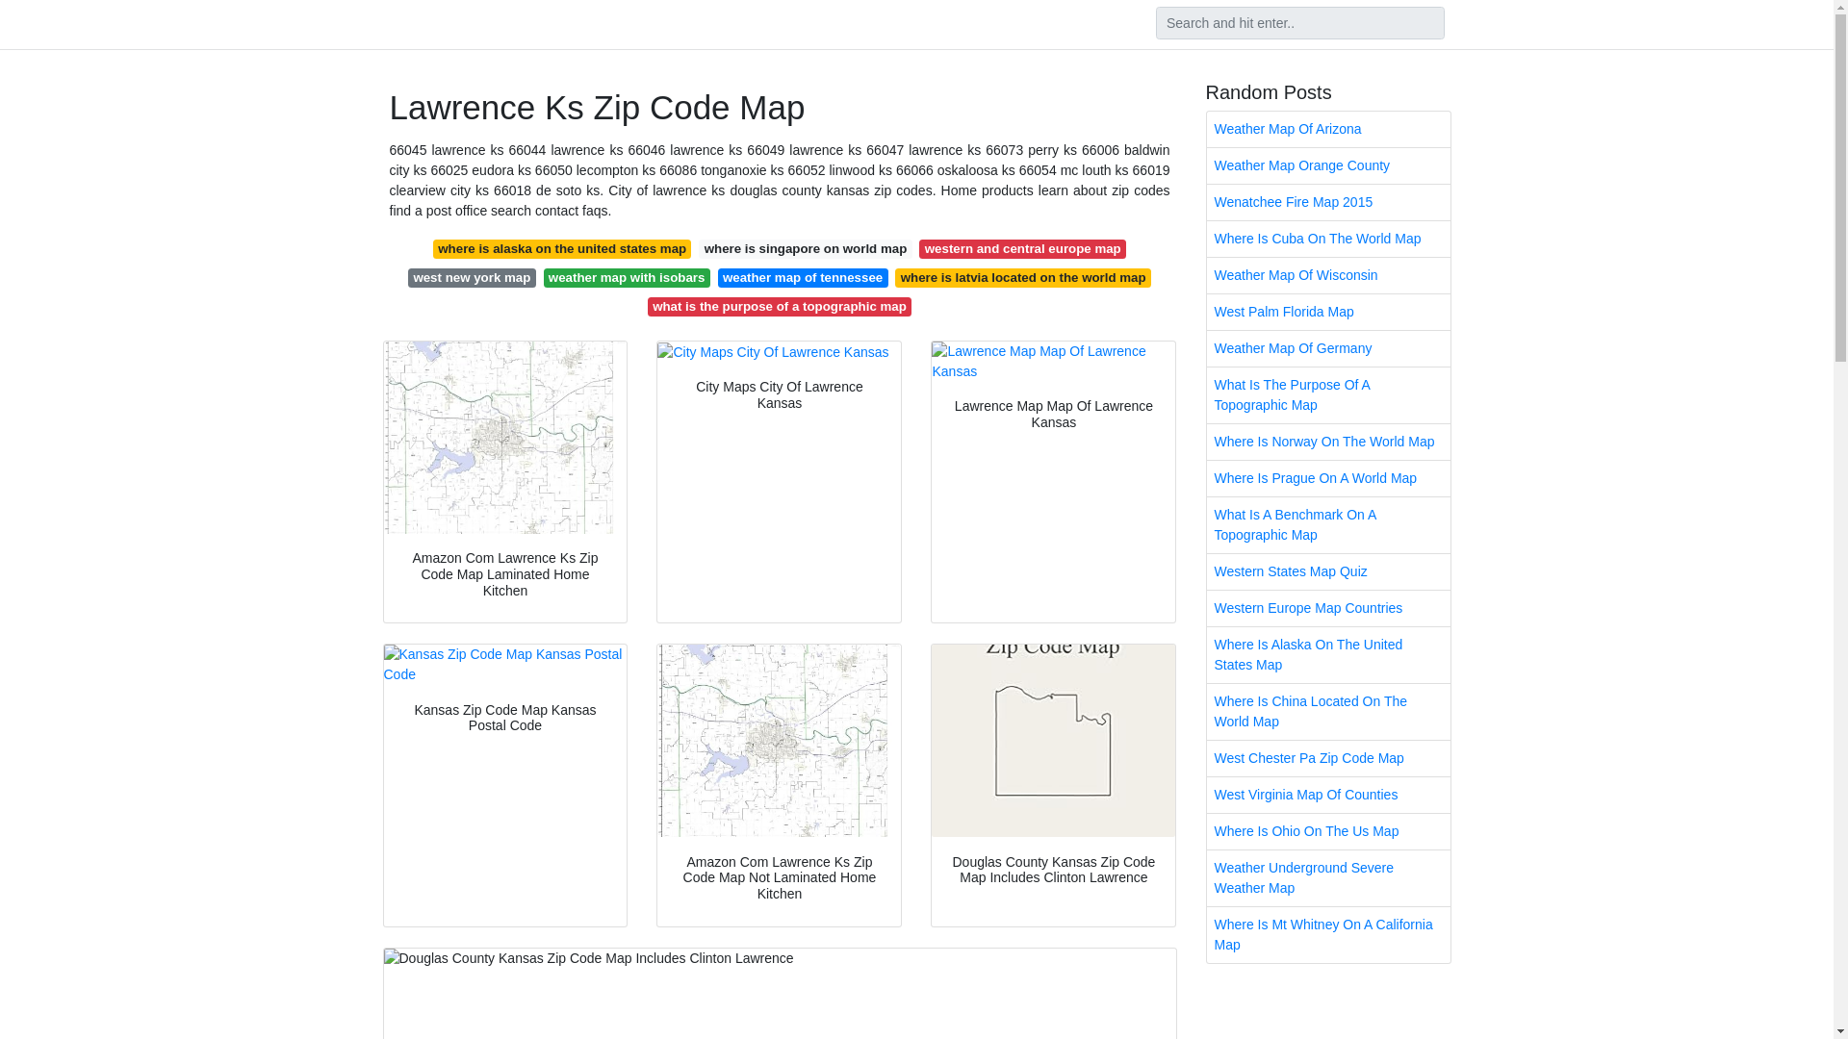 This screenshot has width=1848, height=1039. What do you see at coordinates (1022, 248) in the screenshot?
I see `western and central europe map` at bounding box center [1022, 248].